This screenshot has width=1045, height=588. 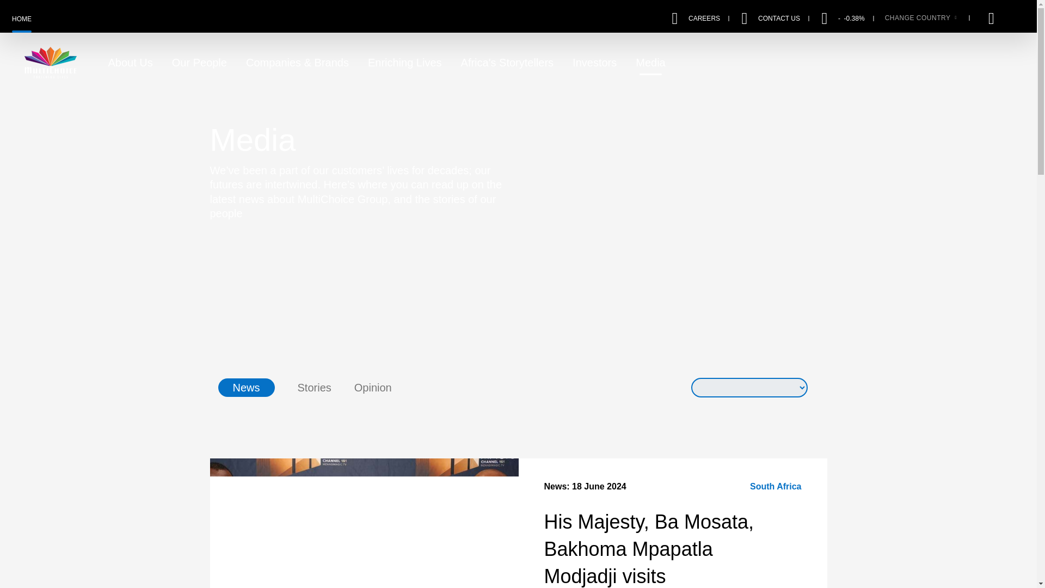 What do you see at coordinates (199, 62) in the screenshot?
I see `Our People` at bounding box center [199, 62].